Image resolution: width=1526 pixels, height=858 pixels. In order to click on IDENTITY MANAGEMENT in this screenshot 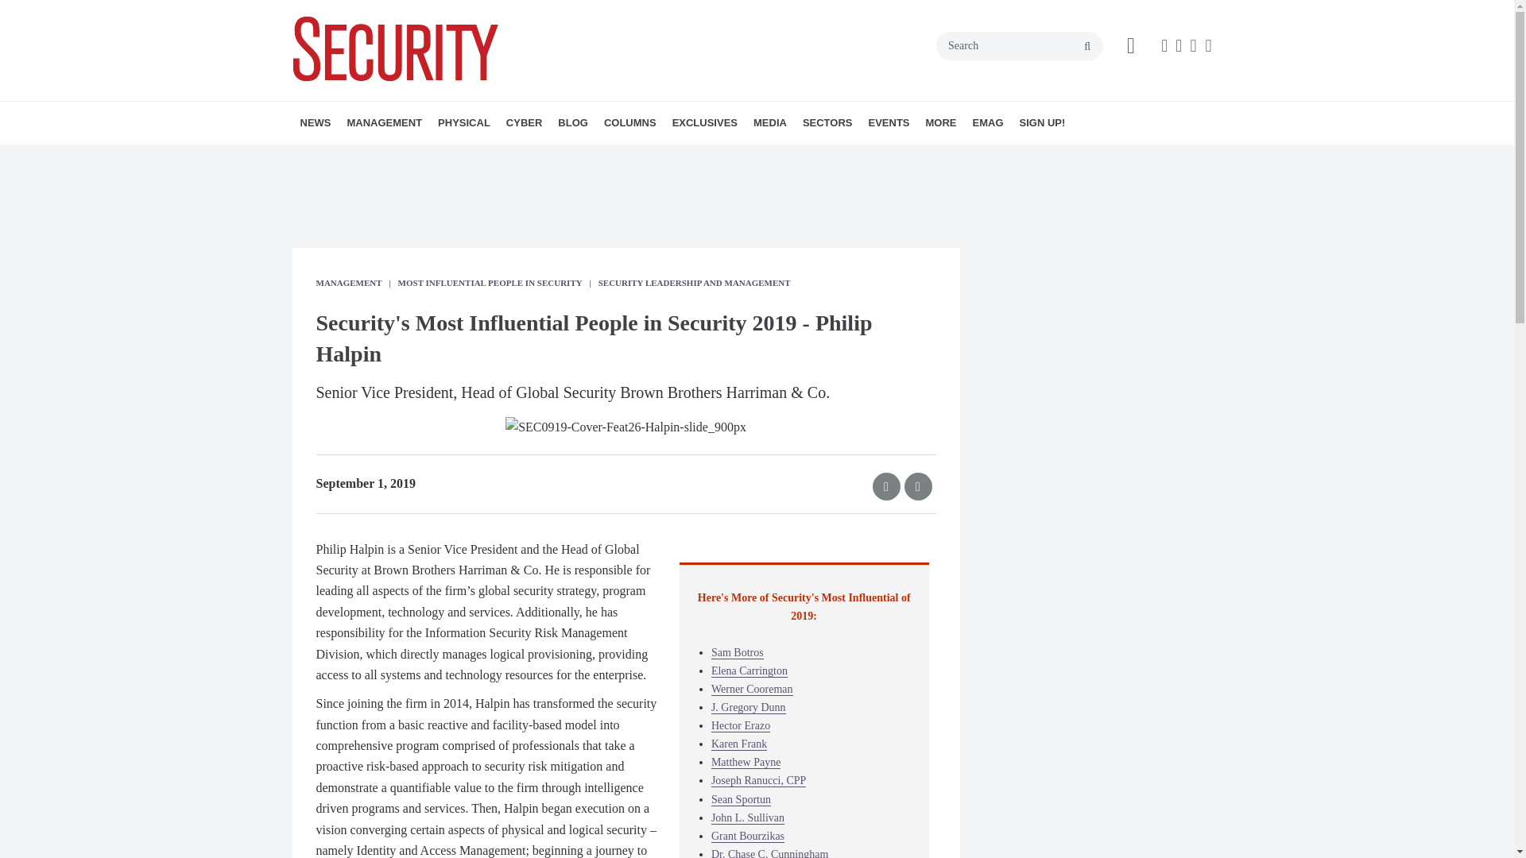, I will do `click(543, 157)`.